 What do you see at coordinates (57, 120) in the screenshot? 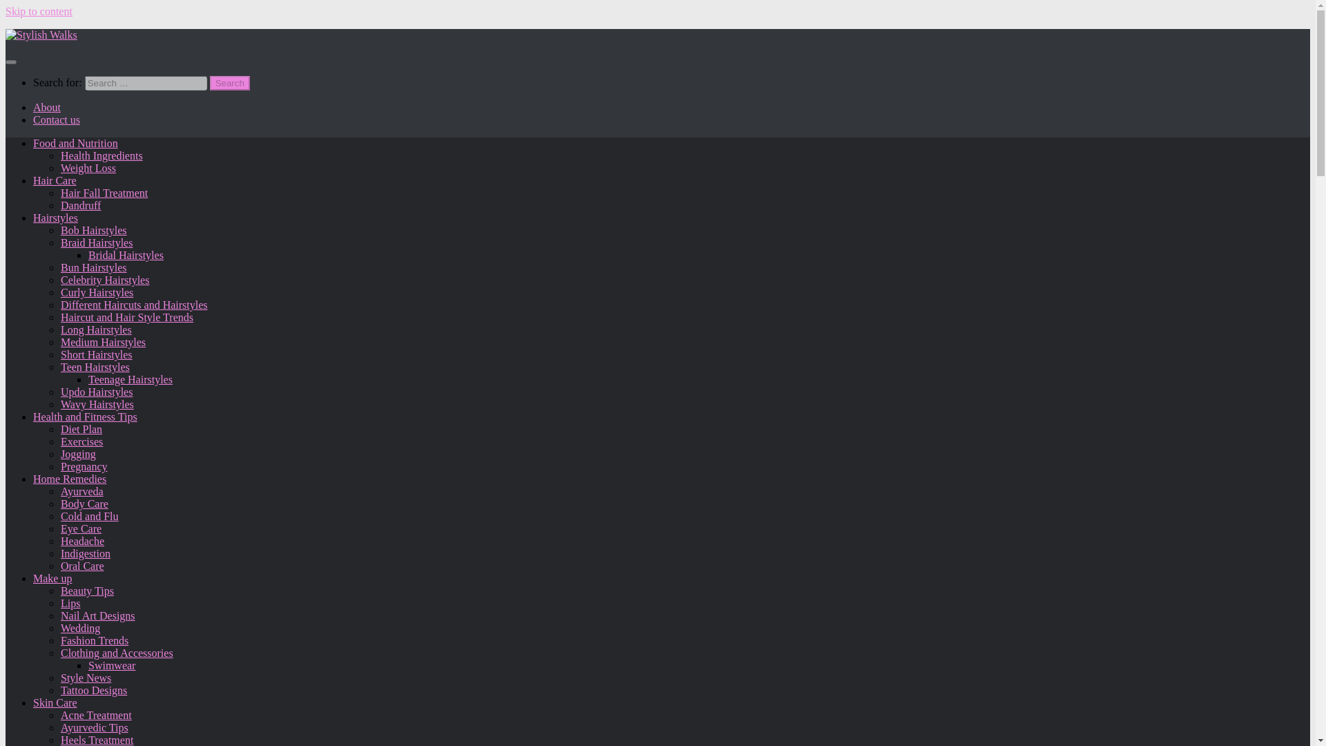
I see `Contact us` at bounding box center [57, 120].